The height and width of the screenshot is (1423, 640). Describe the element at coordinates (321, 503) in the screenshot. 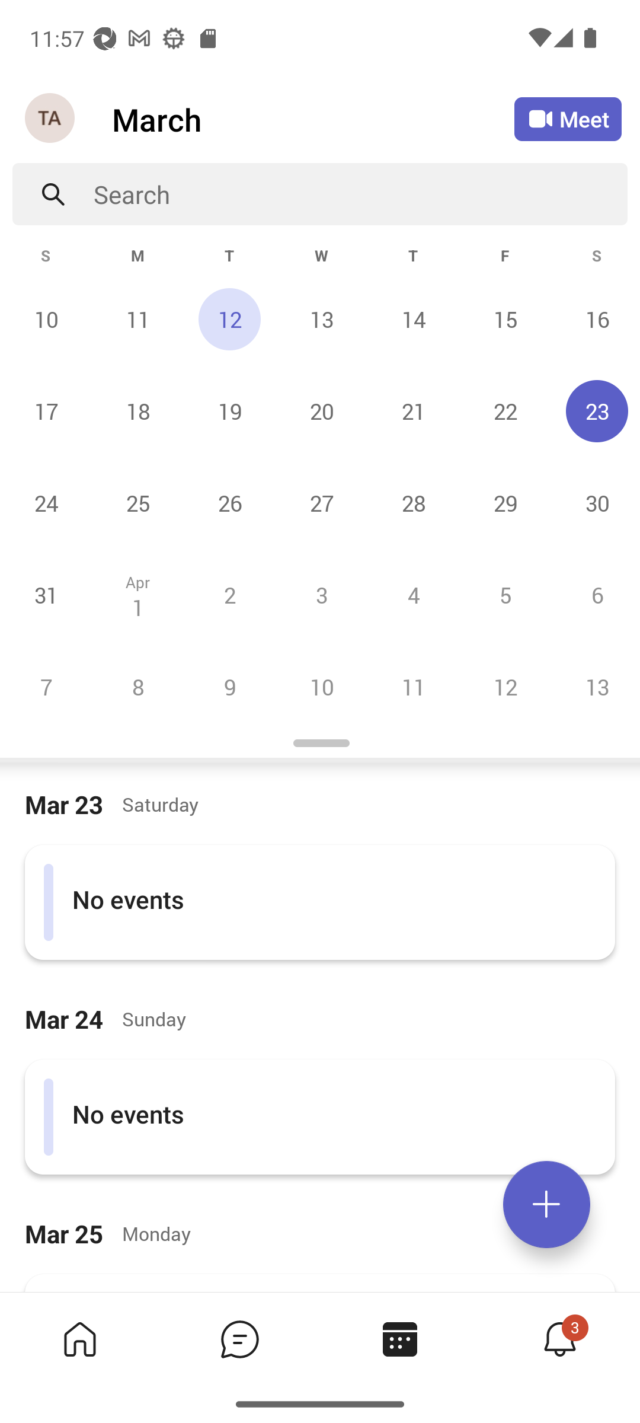

I see `Wednesday, March 27 27` at that location.